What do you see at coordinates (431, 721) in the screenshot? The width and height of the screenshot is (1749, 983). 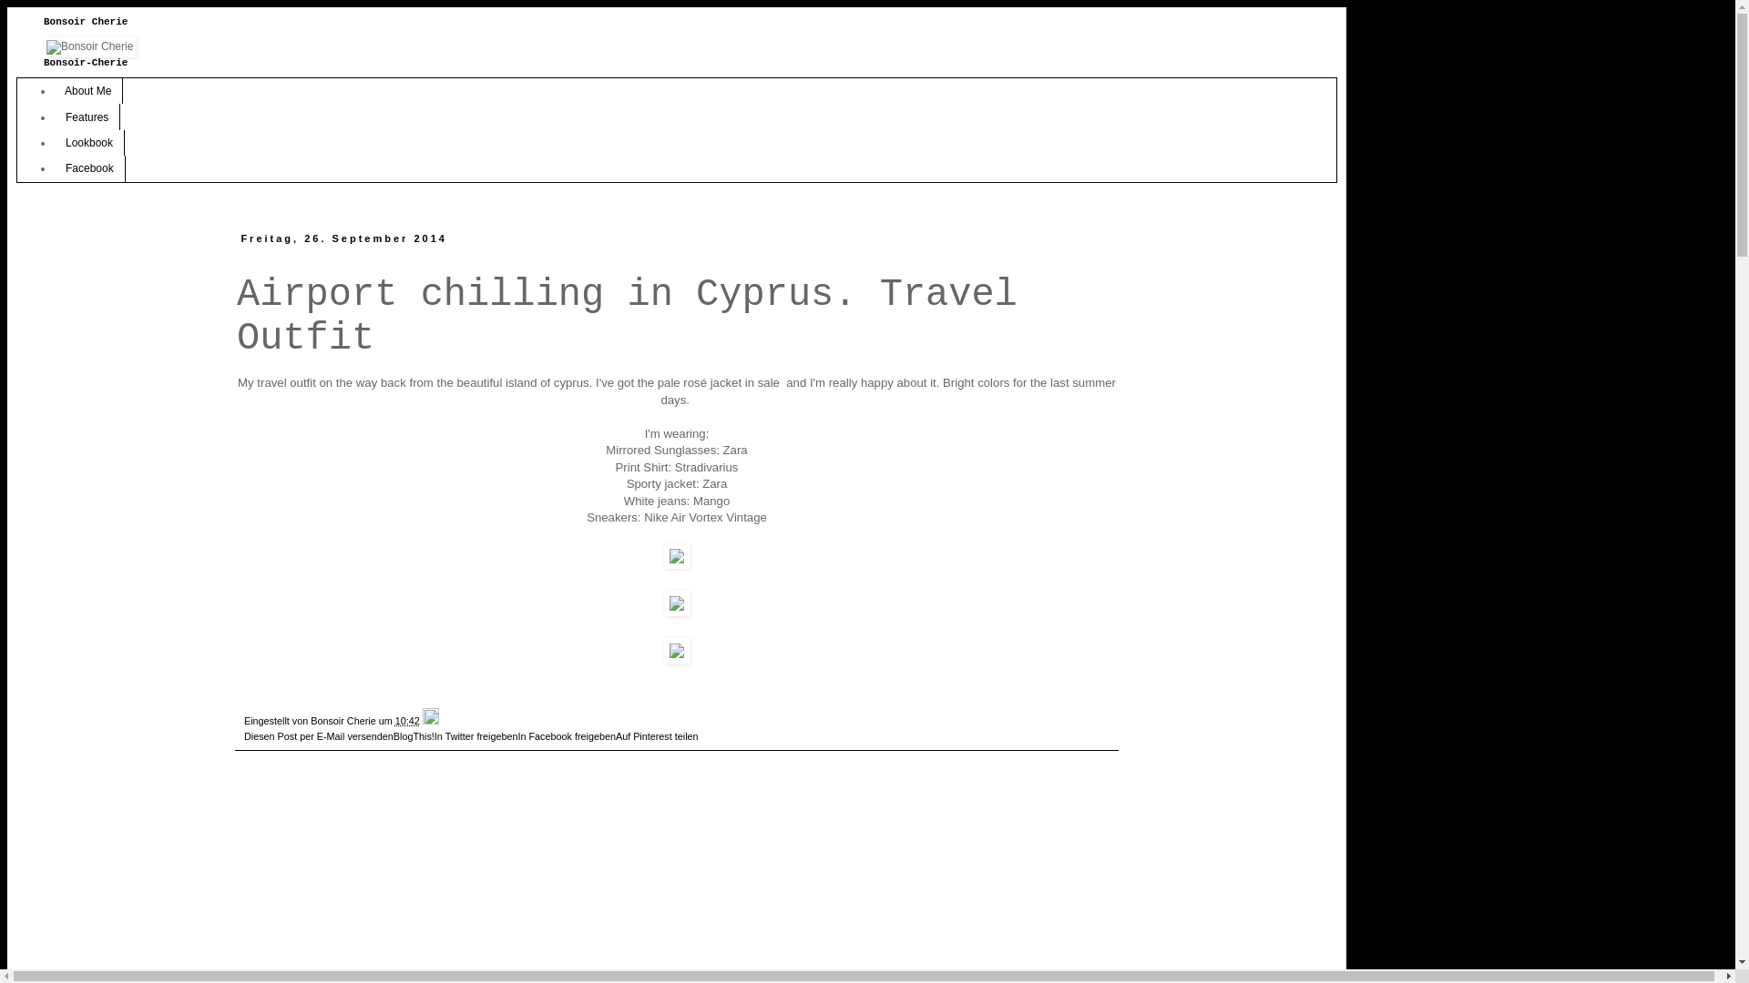 I see `Post bearbeiten` at bounding box center [431, 721].